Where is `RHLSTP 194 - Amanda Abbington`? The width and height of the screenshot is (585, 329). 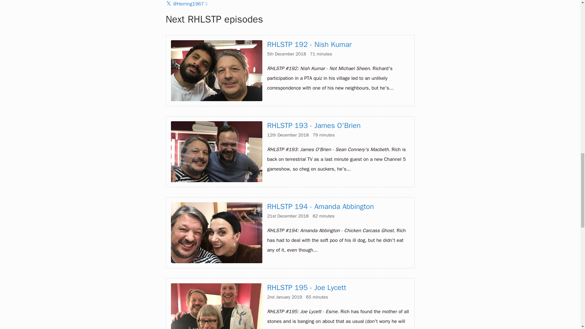
RHLSTP 194 - Amanda Abbington is located at coordinates (321, 207).